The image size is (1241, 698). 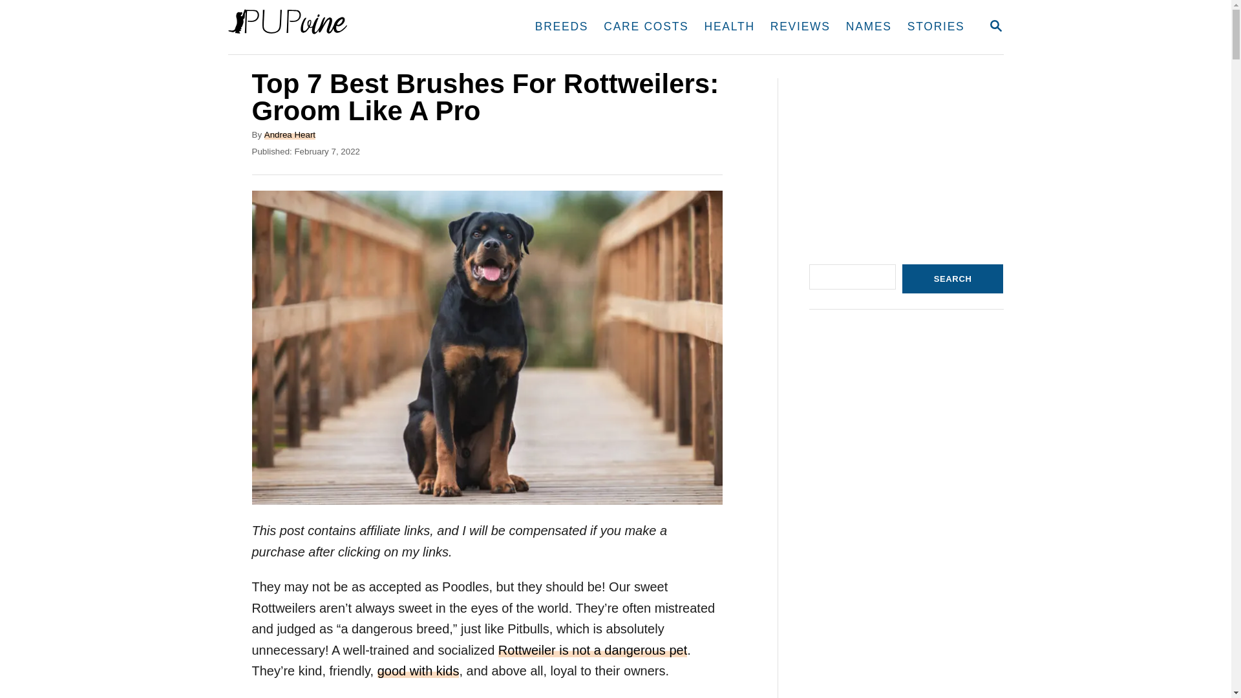 I want to click on REVIEWS, so click(x=995, y=26).